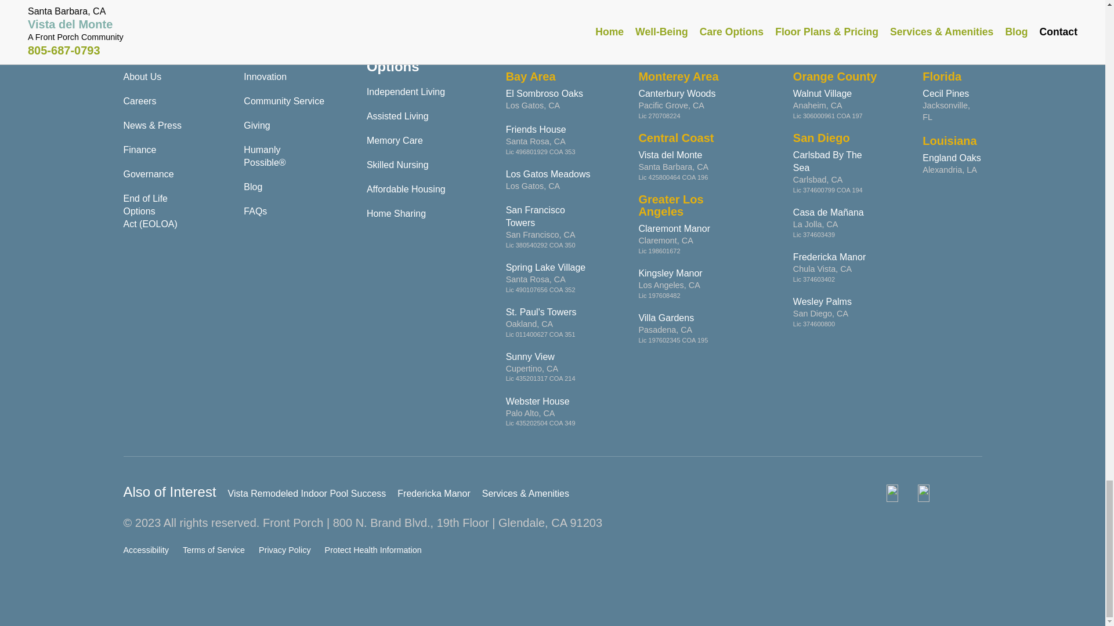 Image resolution: width=1114 pixels, height=626 pixels. What do you see at coordinates (139, 101) in the screenshot?
I see `Careers` at bounding box center [139, 101].